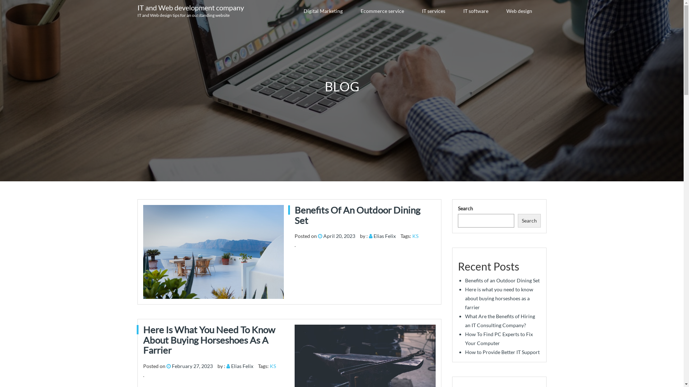 This screenshot has height=387, width=689. Describe the element at coordinates (519, 11) in the screenshot. I see `Web design` at that location.